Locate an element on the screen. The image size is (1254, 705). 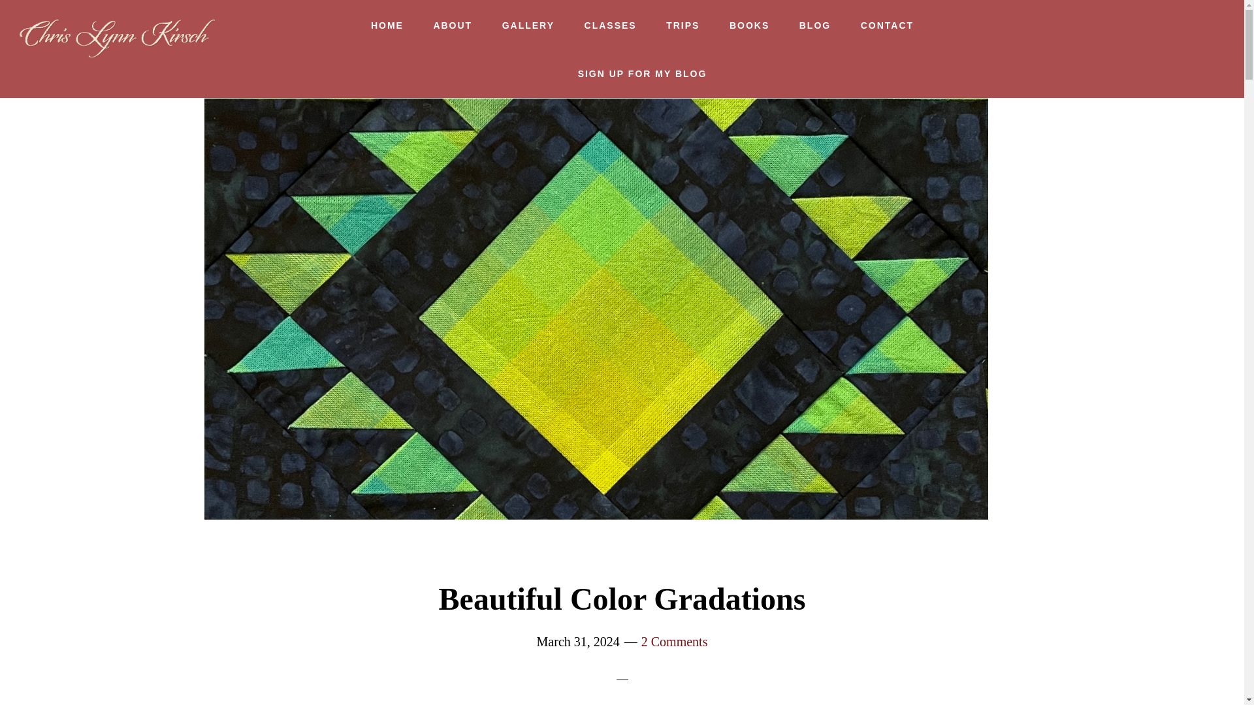
BLOG is located at coordinates (815, 25).